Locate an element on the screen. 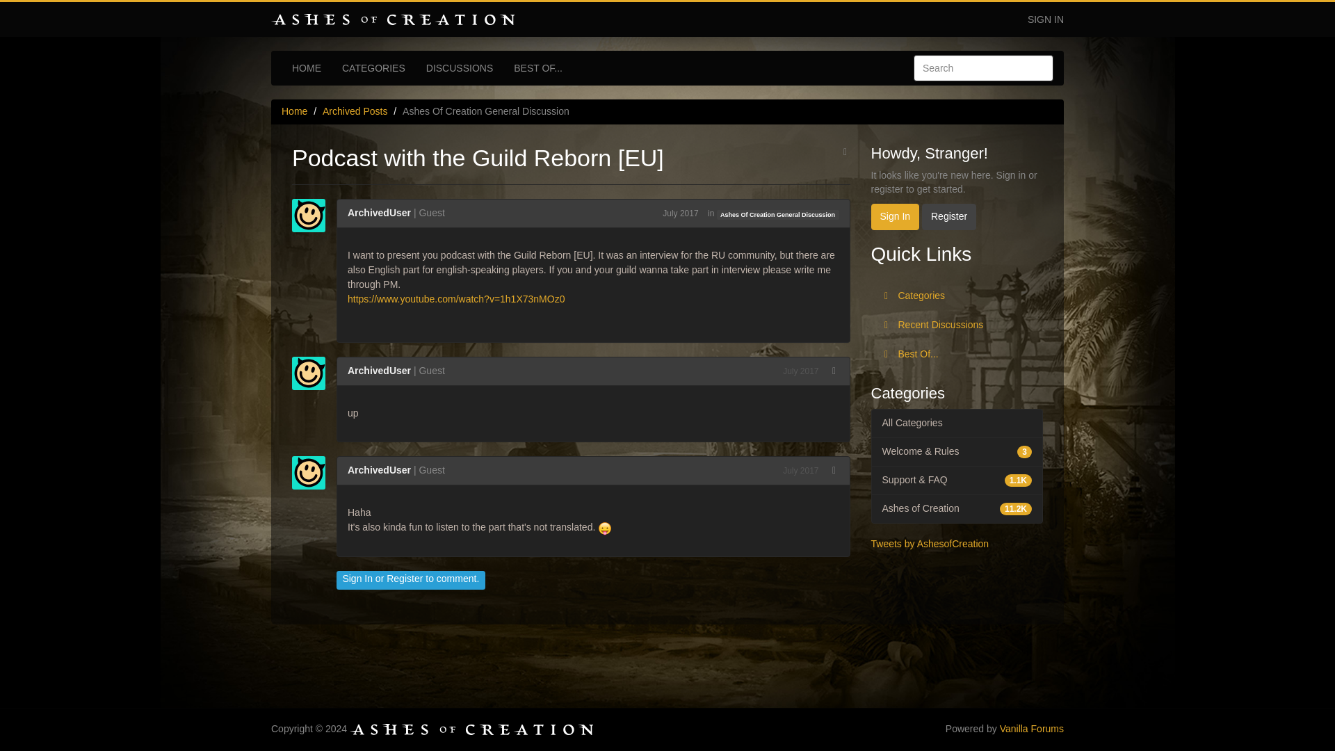  Ashes Of Creation General Discussion is located at coordinates (778, 215).